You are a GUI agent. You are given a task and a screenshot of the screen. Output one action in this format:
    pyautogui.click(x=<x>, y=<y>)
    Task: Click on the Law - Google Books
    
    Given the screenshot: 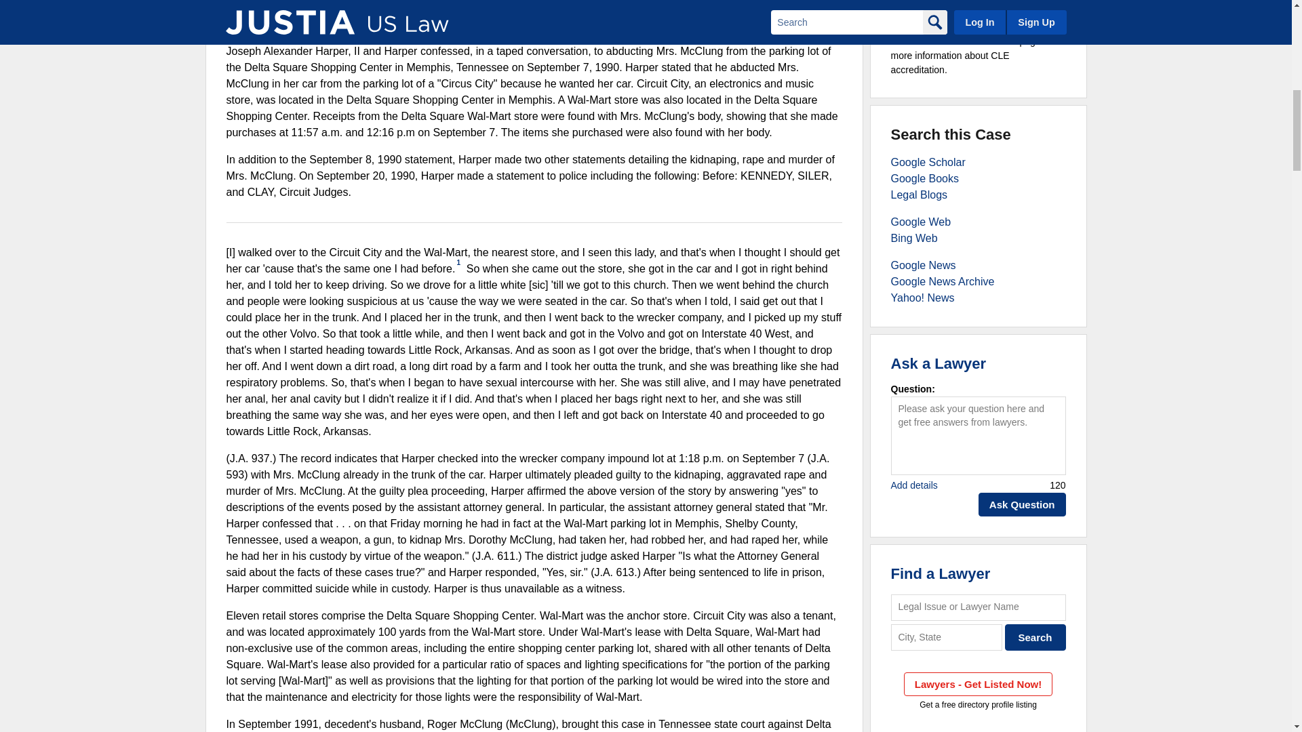 What is the action you would take?
    pyautogui.click(x=925, y=178)
    